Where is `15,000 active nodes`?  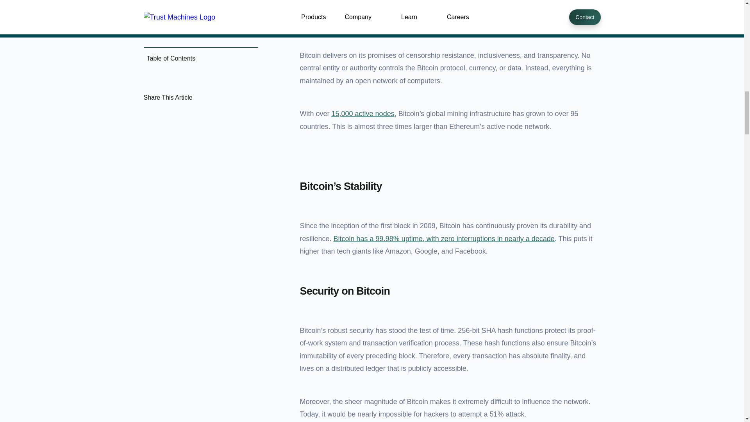
15,000 active nodes is located at coordinates (362, 113).